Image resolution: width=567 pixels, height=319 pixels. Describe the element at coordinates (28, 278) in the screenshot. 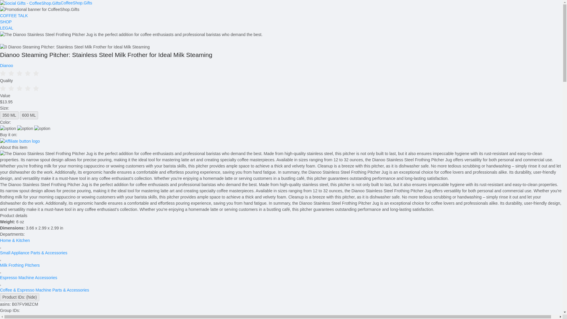

I see `Espresso Machine Accessories` at that location.